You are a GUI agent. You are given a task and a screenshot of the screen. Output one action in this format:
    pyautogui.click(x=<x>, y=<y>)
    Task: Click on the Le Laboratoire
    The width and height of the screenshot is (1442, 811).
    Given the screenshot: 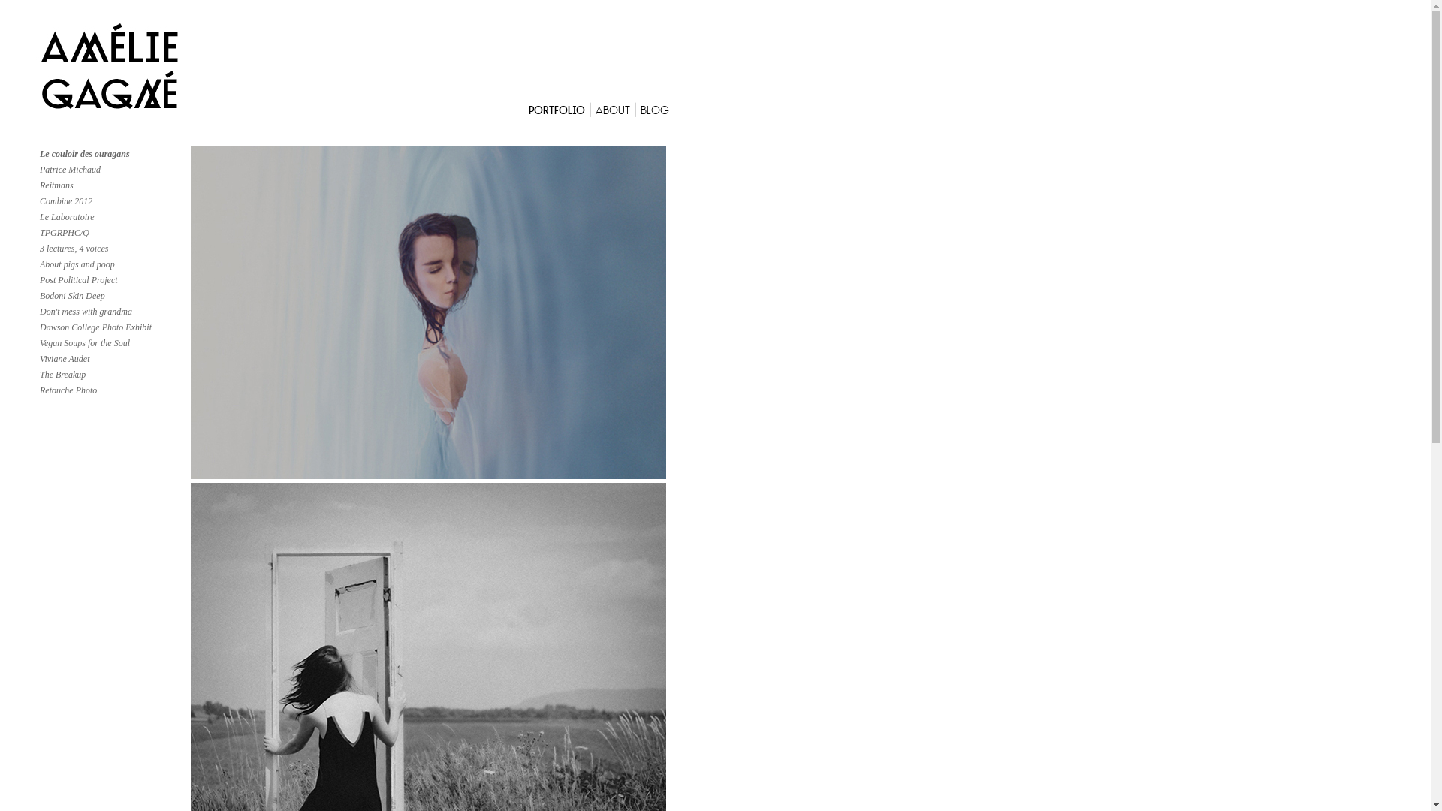 What is the action you would take?
    pyautogui.click(x=68, y=217)
    